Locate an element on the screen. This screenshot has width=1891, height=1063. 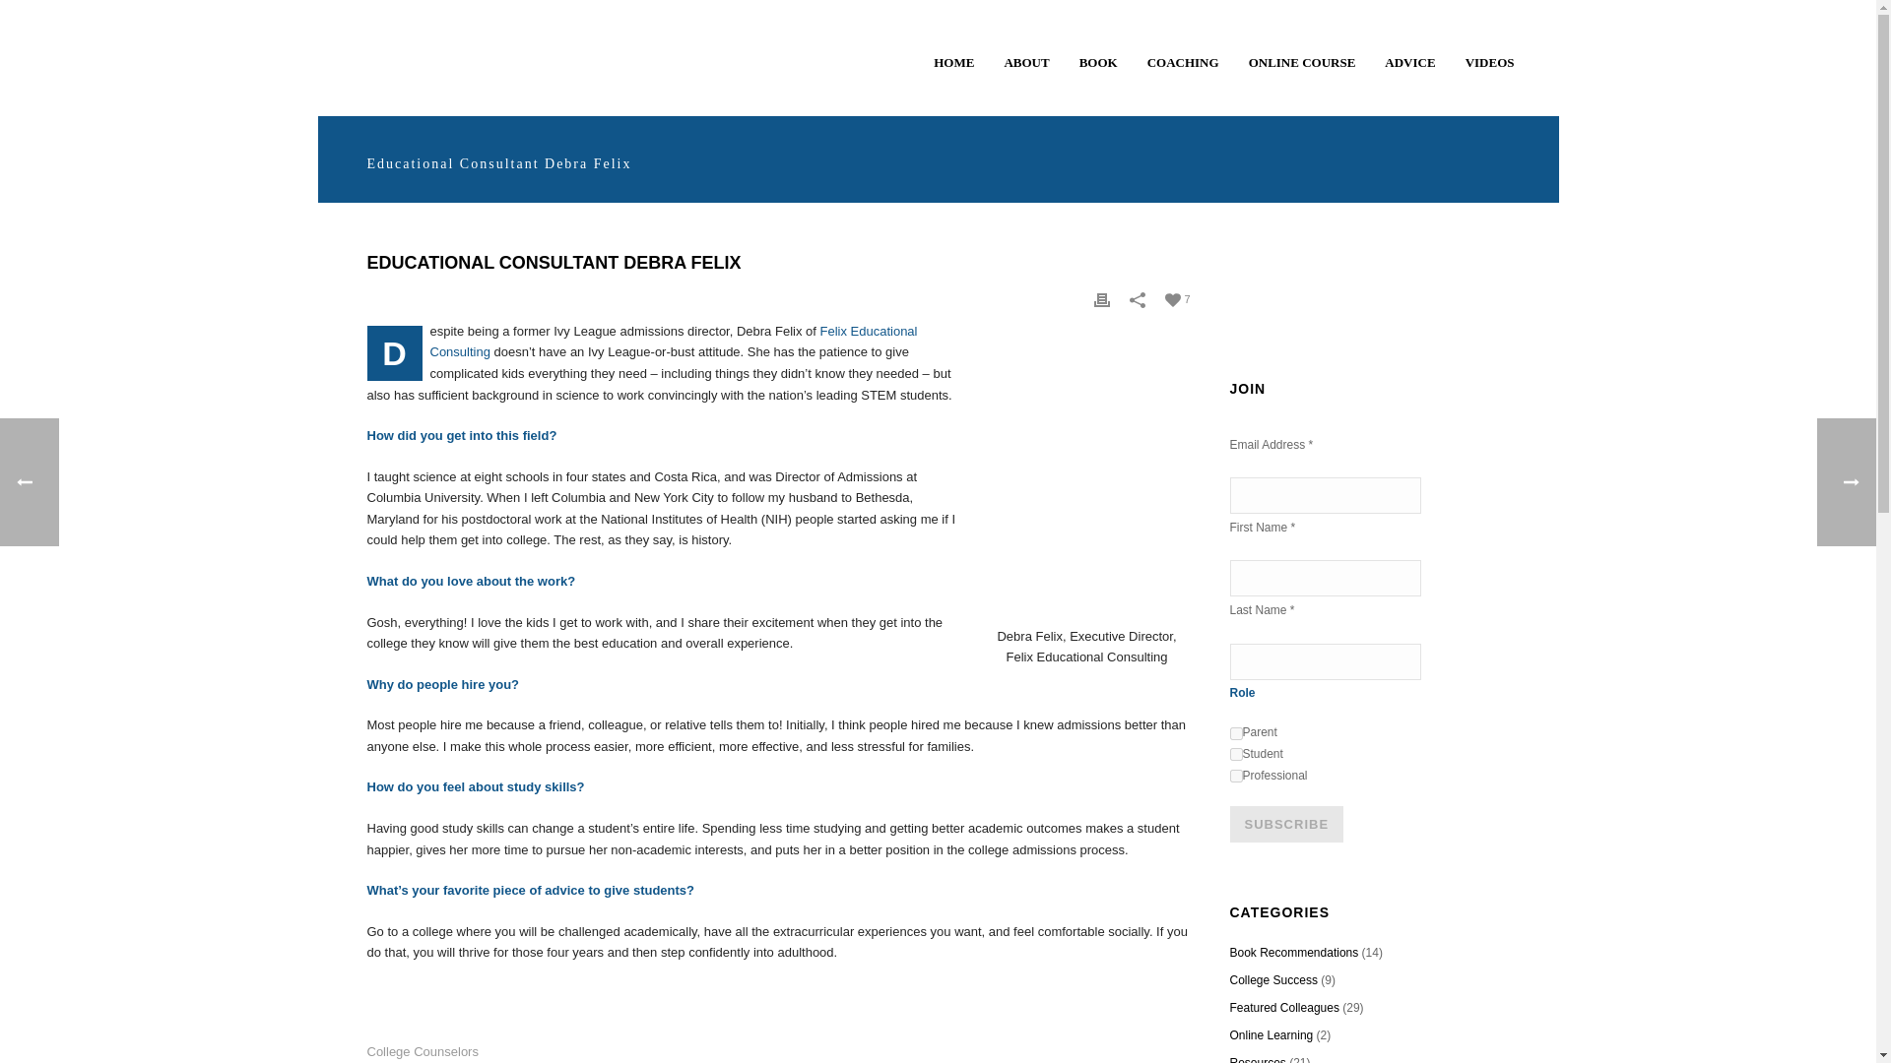
1 is located at coordinates (1235, 732).